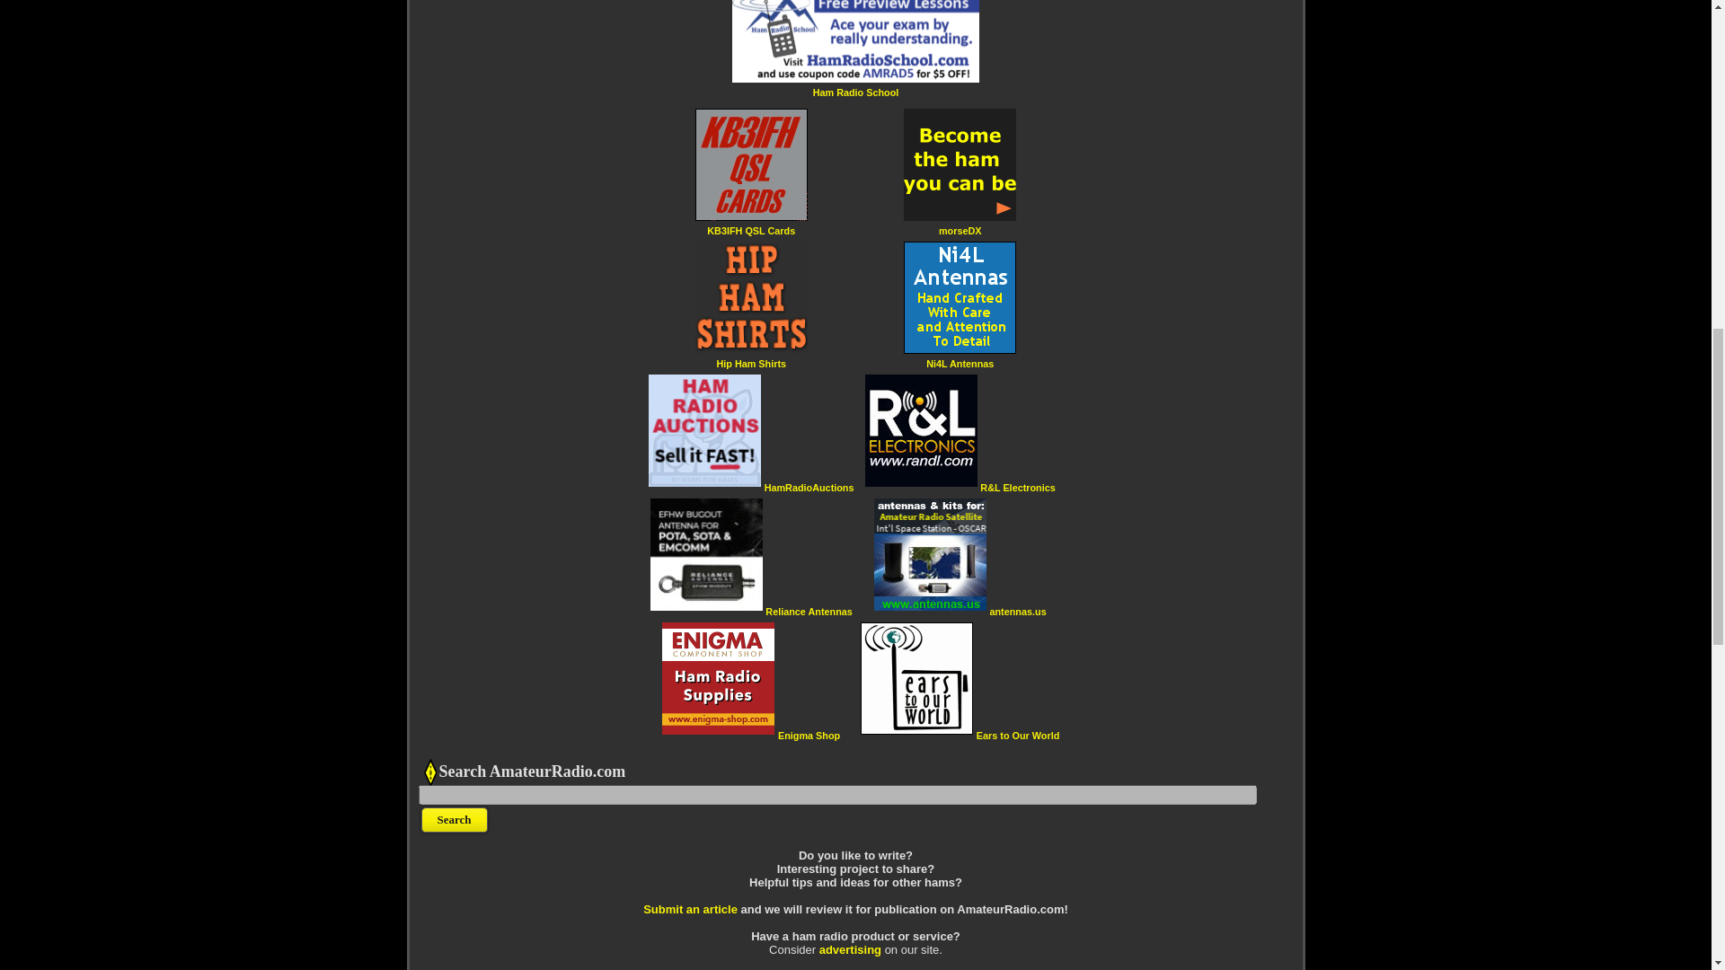 This screenshot has height=970, width=1725. I want to click on Reliance Antennas, so click(809, 611).